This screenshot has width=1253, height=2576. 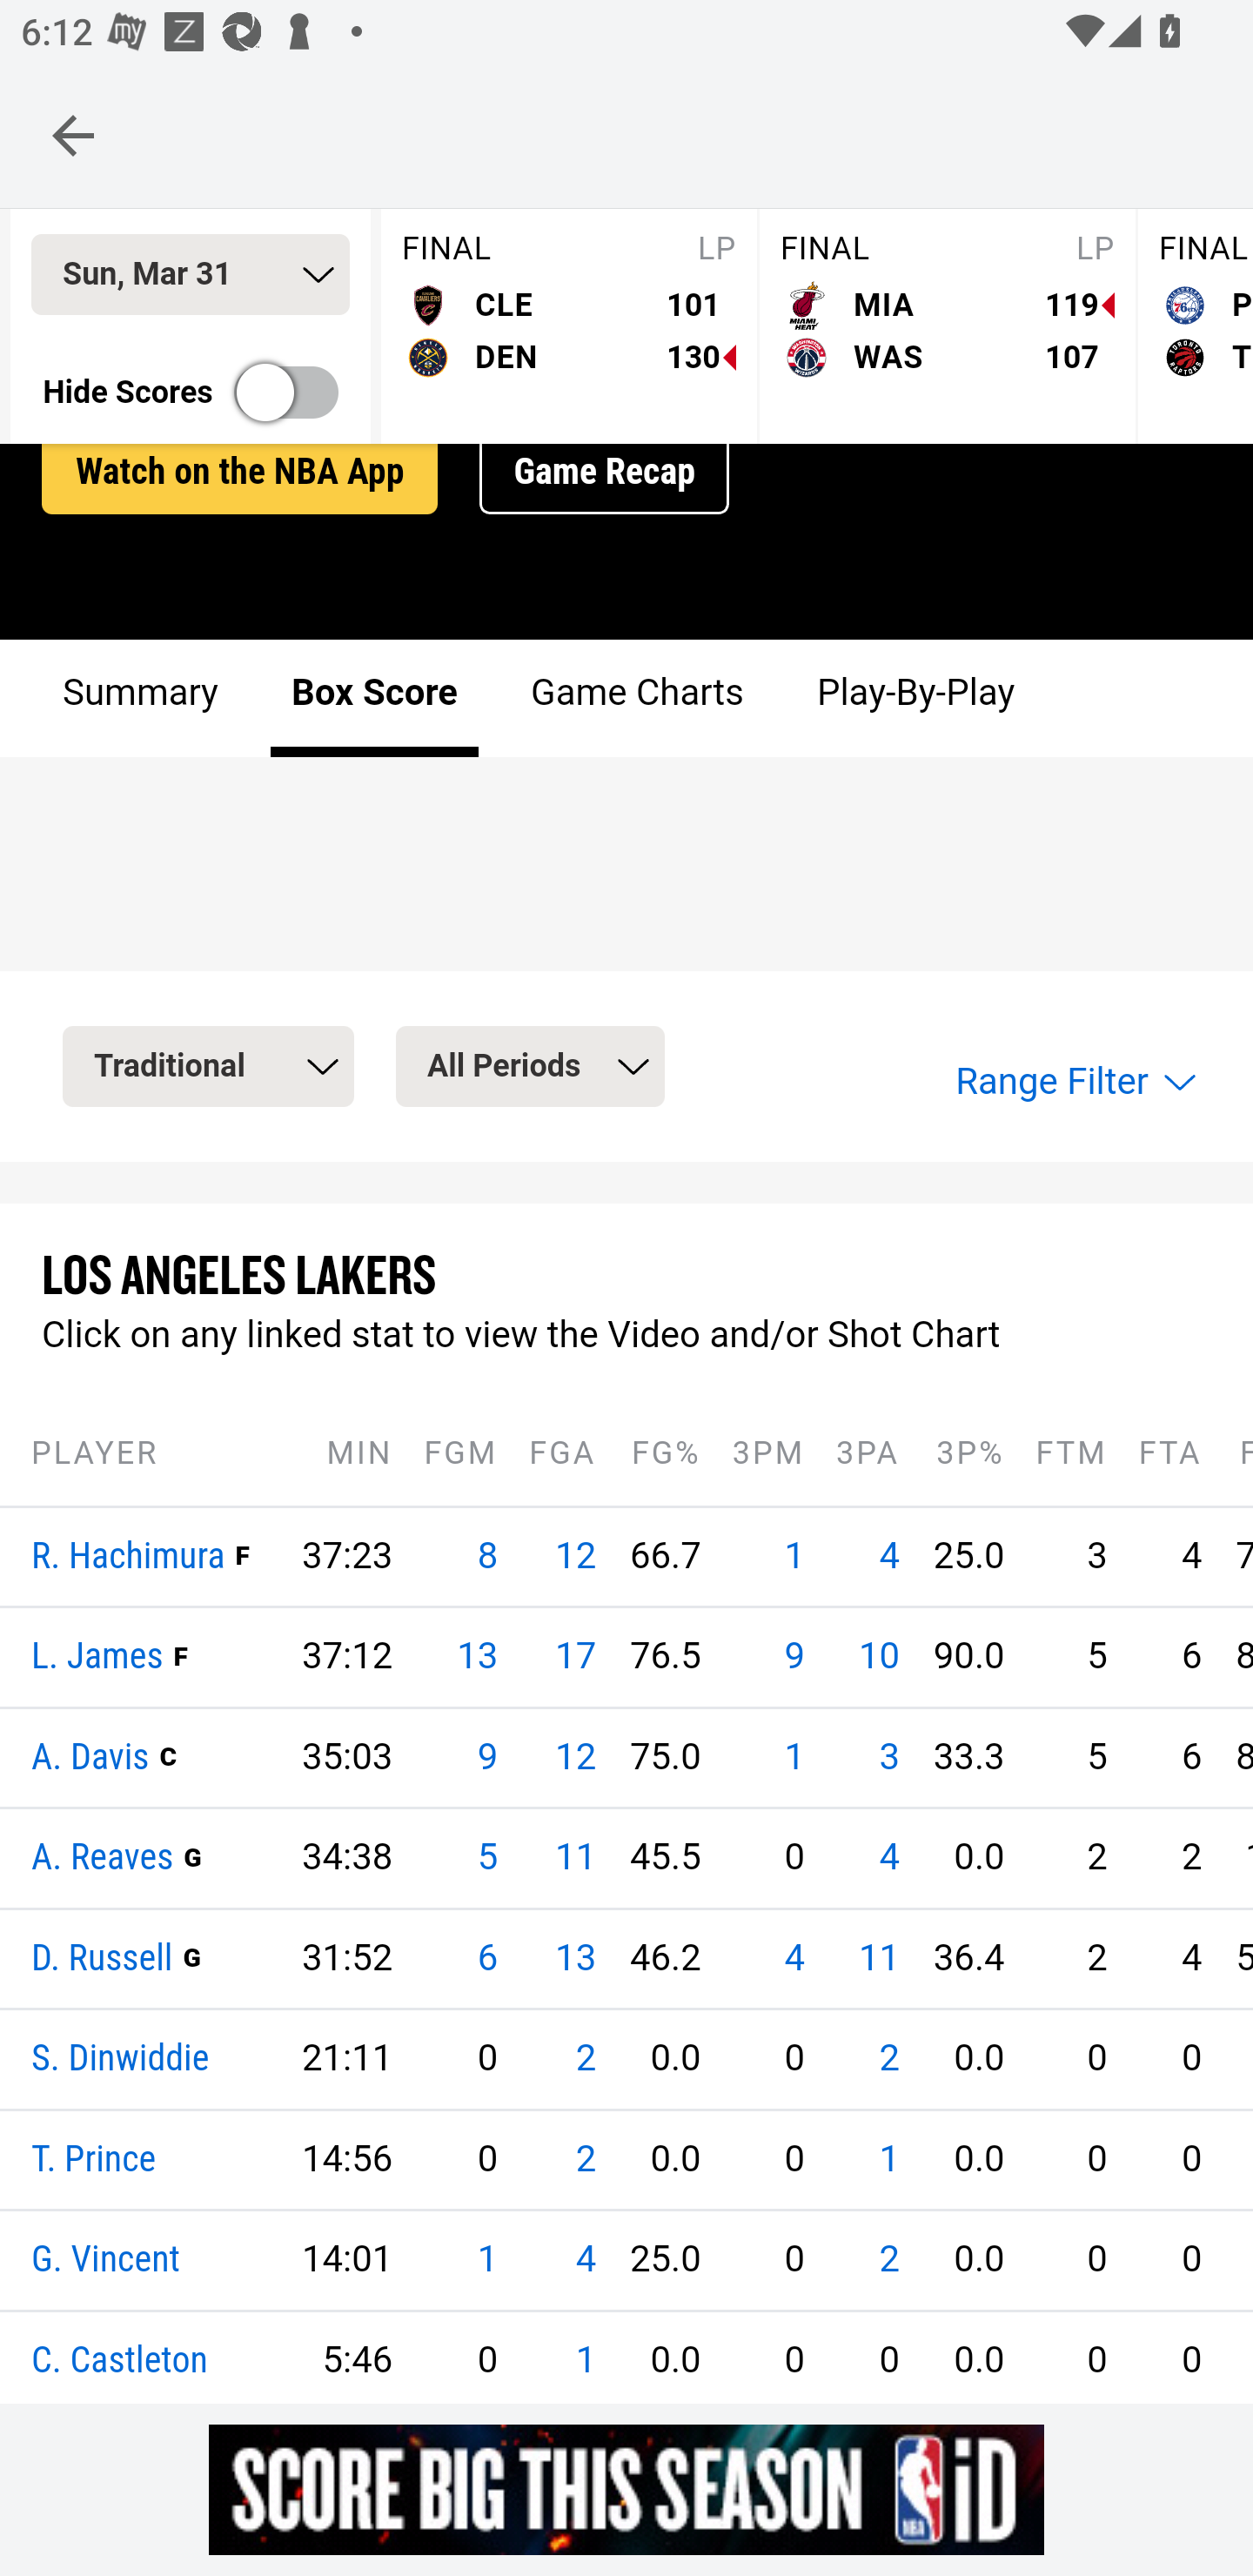 I want to click on Game Charts Game Charts Game Charts, so click(x=636, y=701).